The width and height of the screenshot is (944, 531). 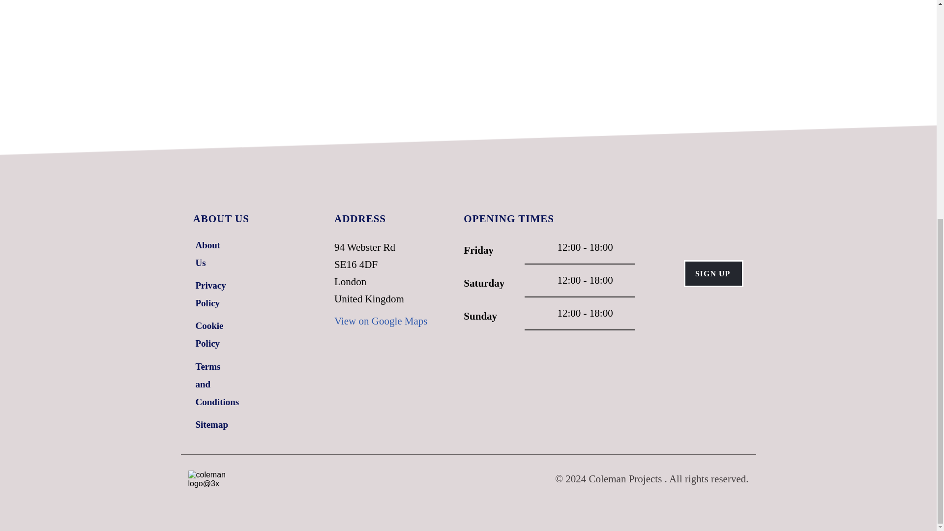 What do you see at coordinates (381, 321) in the screenshot?
I see `View this local business on Google Maps` at bounding box center [381, 321].